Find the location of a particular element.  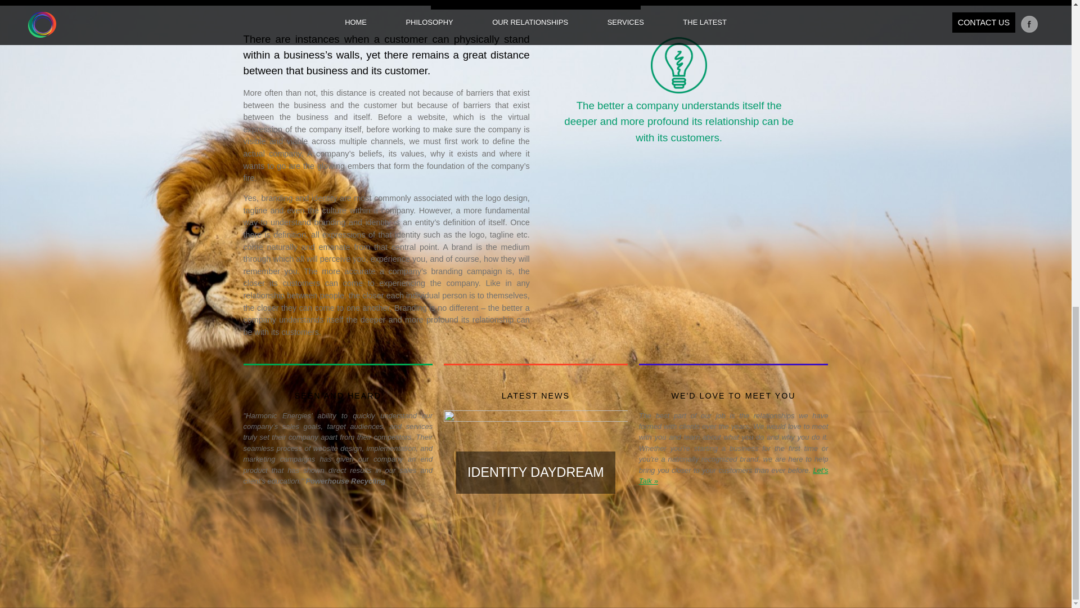

OUR RELATIONSHIPS is located at coordinates (467, 561).